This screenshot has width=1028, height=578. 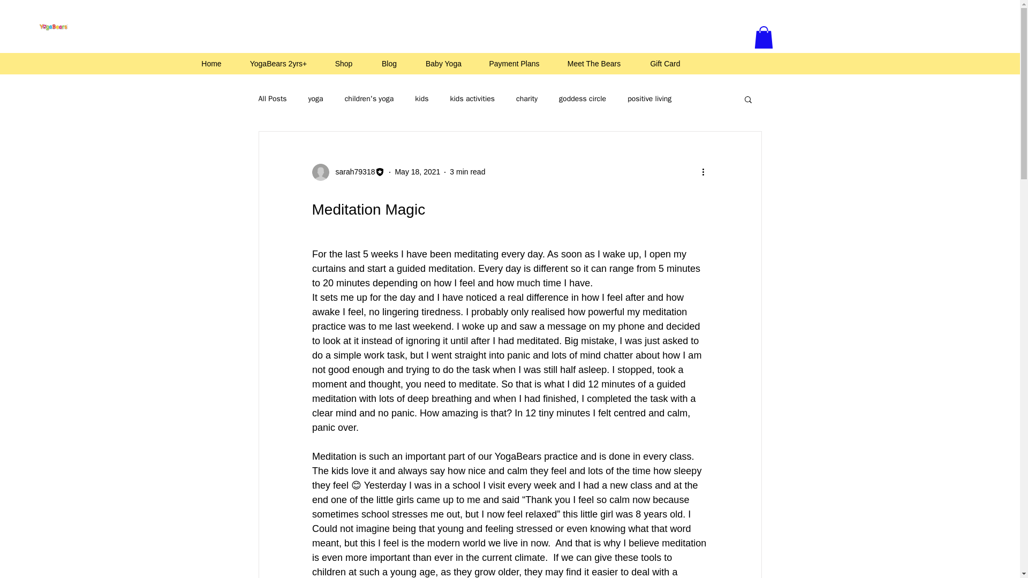 What do you see at coordinates (594, 63) in the screenshot?
I see `Meet The Bears` at bounding box center [594, 63].